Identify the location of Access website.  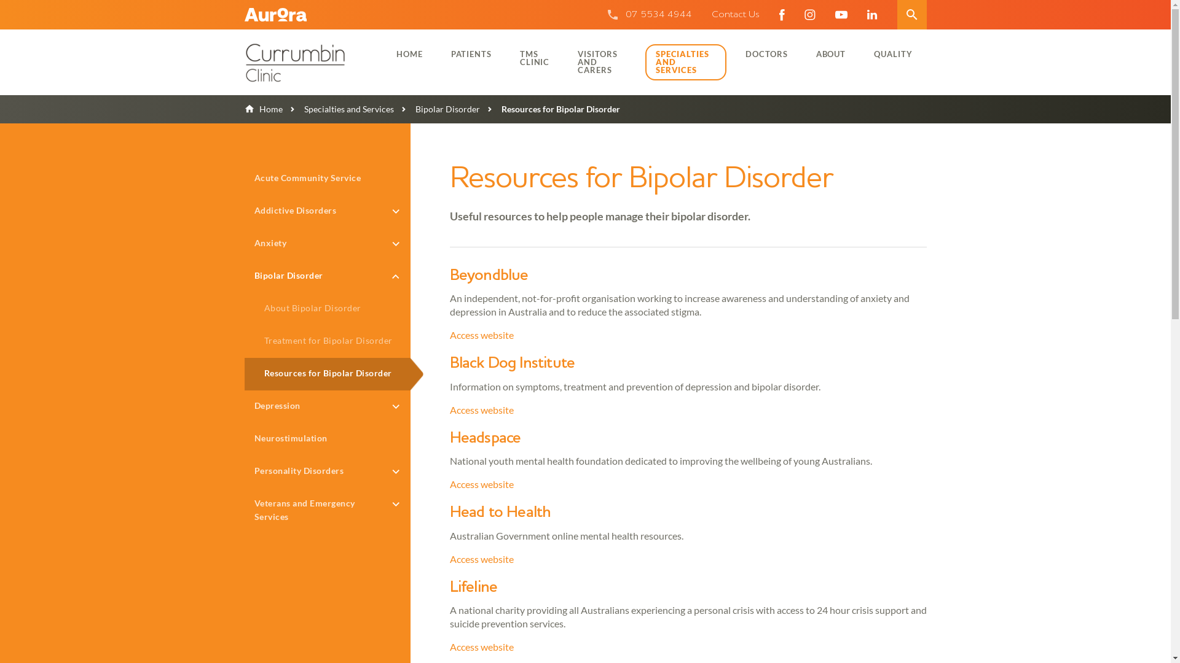
(482, 559).